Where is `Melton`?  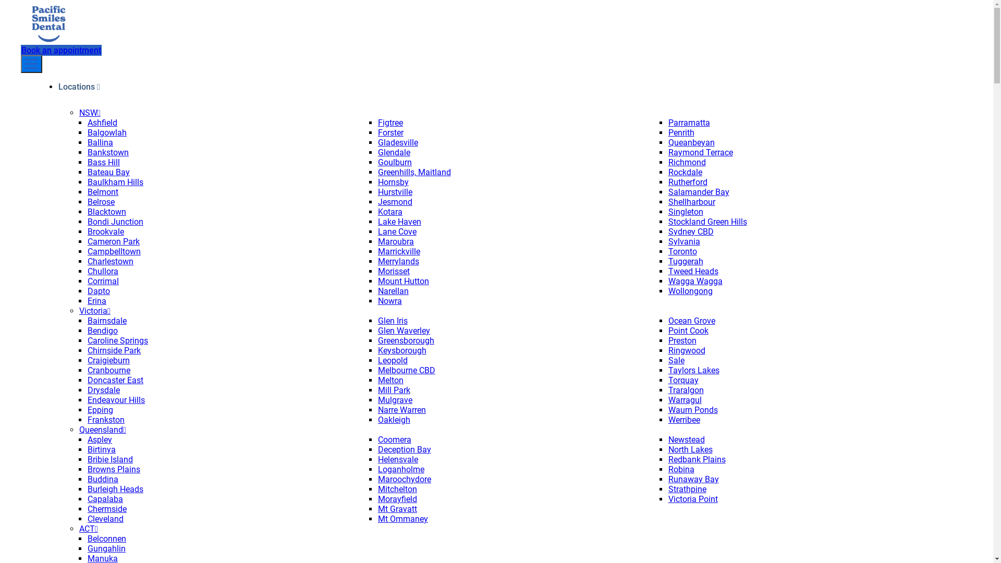 Melton is located at coordinates (391, 381).